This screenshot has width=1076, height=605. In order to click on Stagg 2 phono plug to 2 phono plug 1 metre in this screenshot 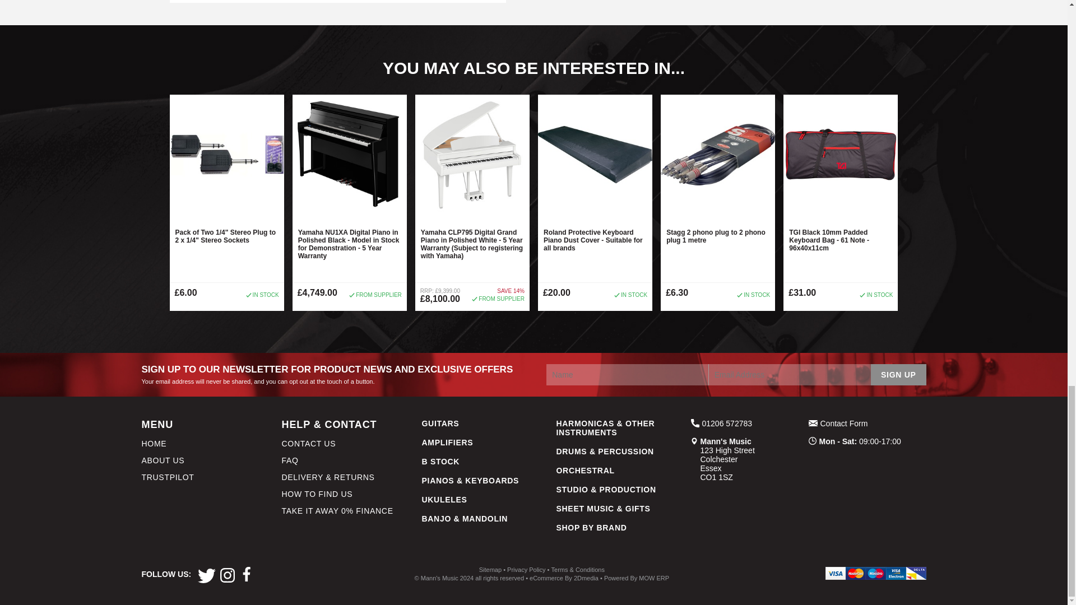, I will do `click(717, 239)`.